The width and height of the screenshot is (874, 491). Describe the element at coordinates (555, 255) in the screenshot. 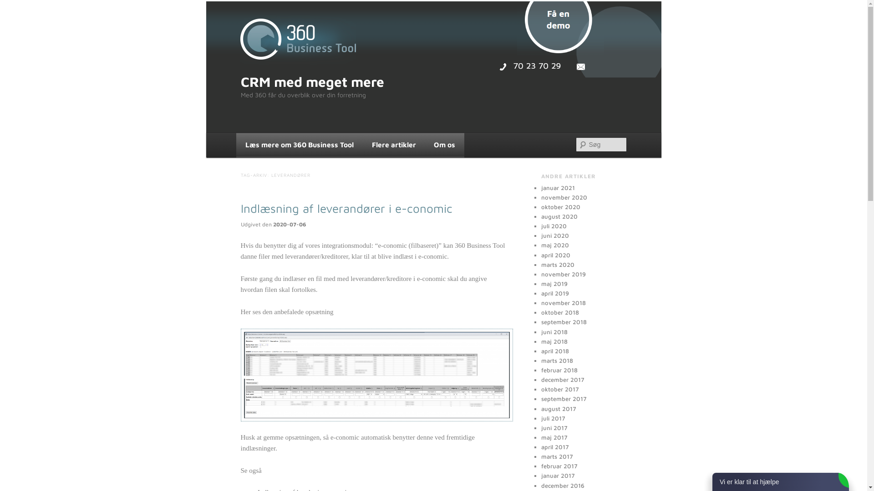

I see `april 2020` at that location.